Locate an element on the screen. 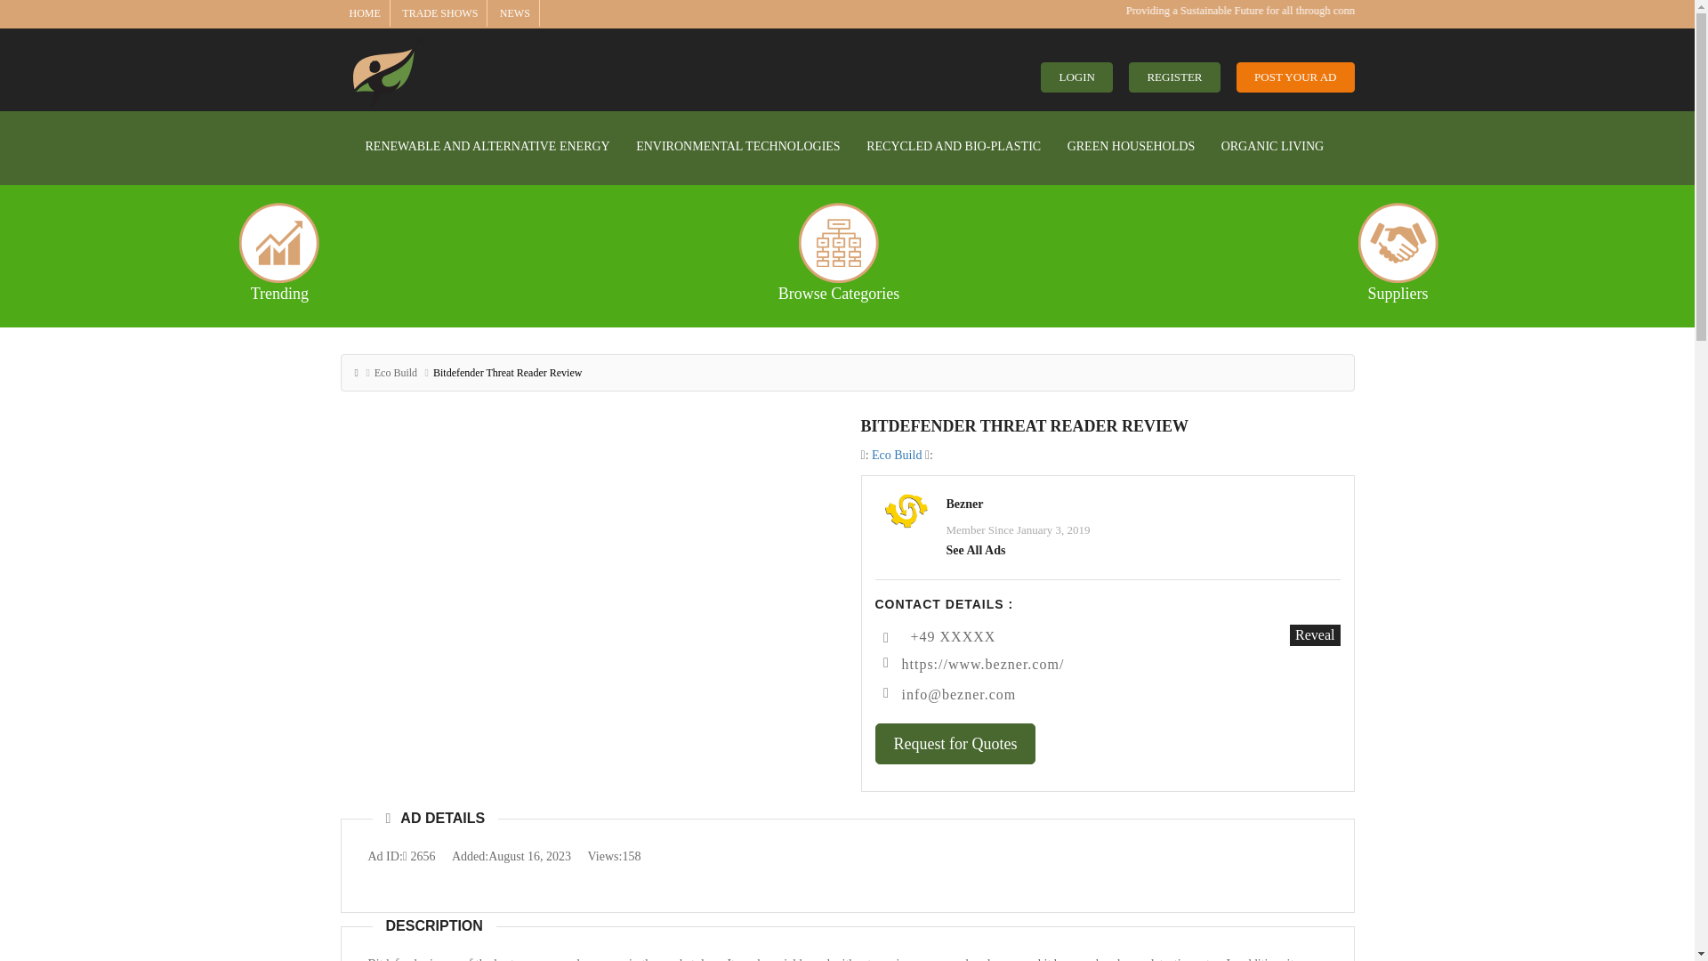  HOME is located at coordinates (363, 12).